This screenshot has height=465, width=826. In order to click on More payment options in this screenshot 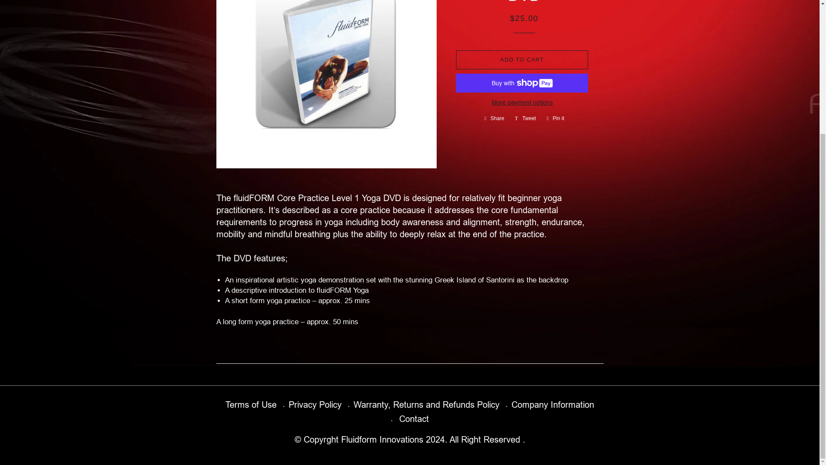, I will do `click(556, 118)`.